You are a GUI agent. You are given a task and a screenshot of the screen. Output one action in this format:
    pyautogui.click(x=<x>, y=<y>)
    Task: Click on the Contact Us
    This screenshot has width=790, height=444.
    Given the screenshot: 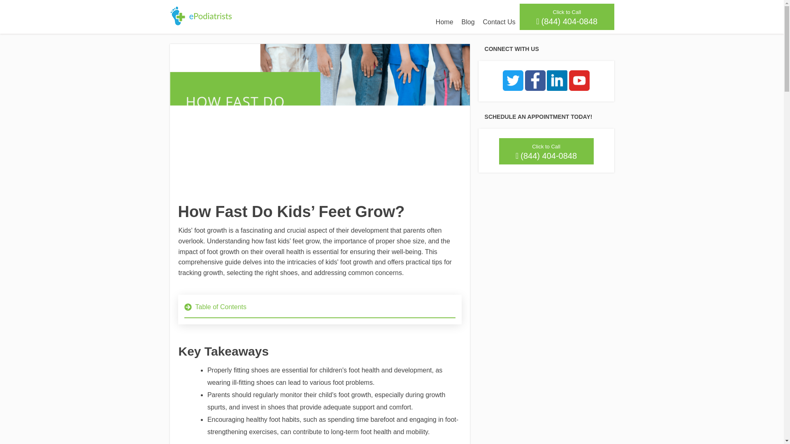 What is the action you would take?
    pyautogui.click(x=499, y=22)
    